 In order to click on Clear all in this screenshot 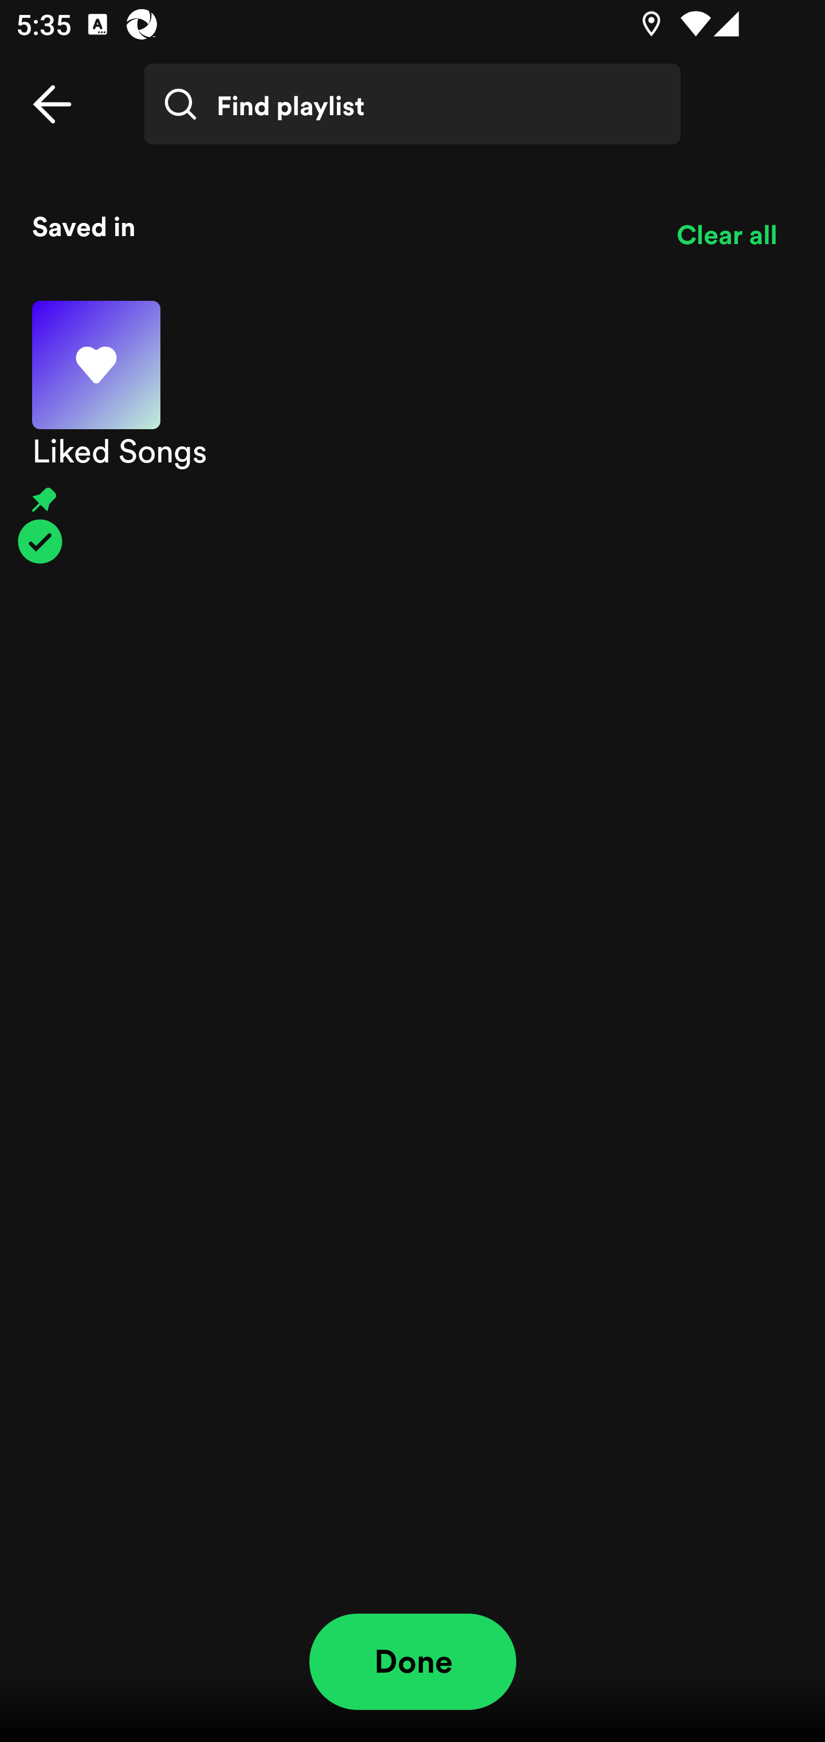, I will do `click(726, 235)`.